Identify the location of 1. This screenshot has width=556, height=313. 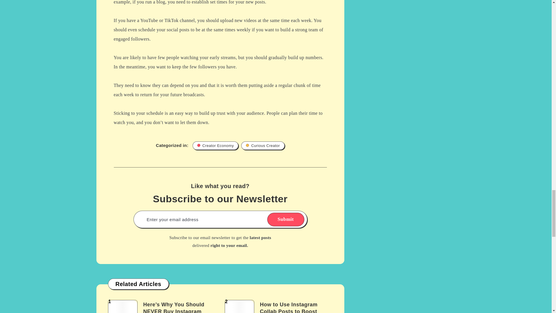
(122, 306).